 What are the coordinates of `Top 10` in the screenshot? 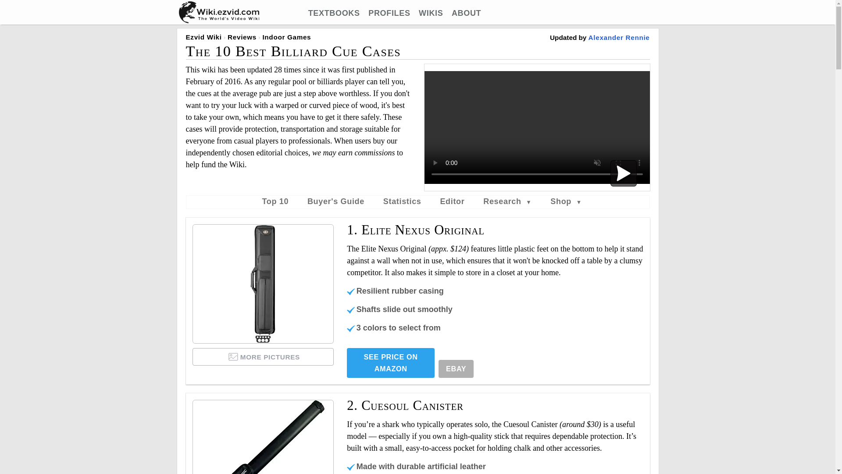 It's located at (275, 201).